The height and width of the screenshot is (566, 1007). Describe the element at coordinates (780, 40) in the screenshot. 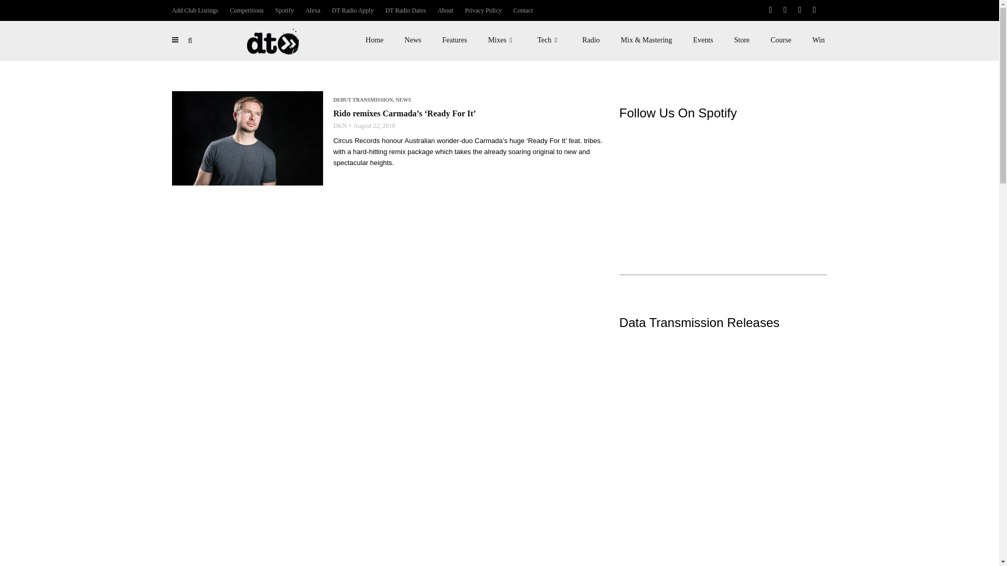

I see `Course` at that location.